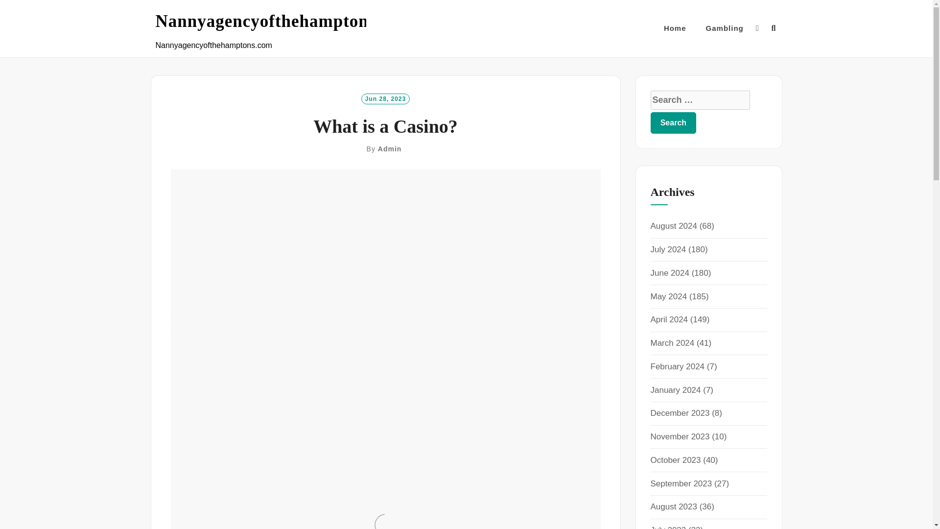 This screenshot has height=529, width=940. I want to click on August 2024, so click(673, 226).